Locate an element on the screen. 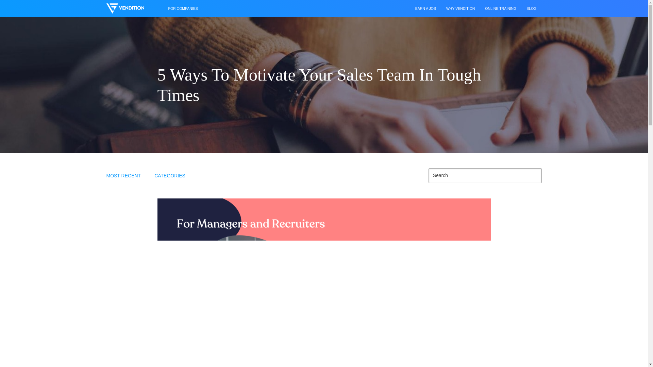 This screenshot has height=367, width=653. FOR COMPANIES is located at coordinates (183, 8).